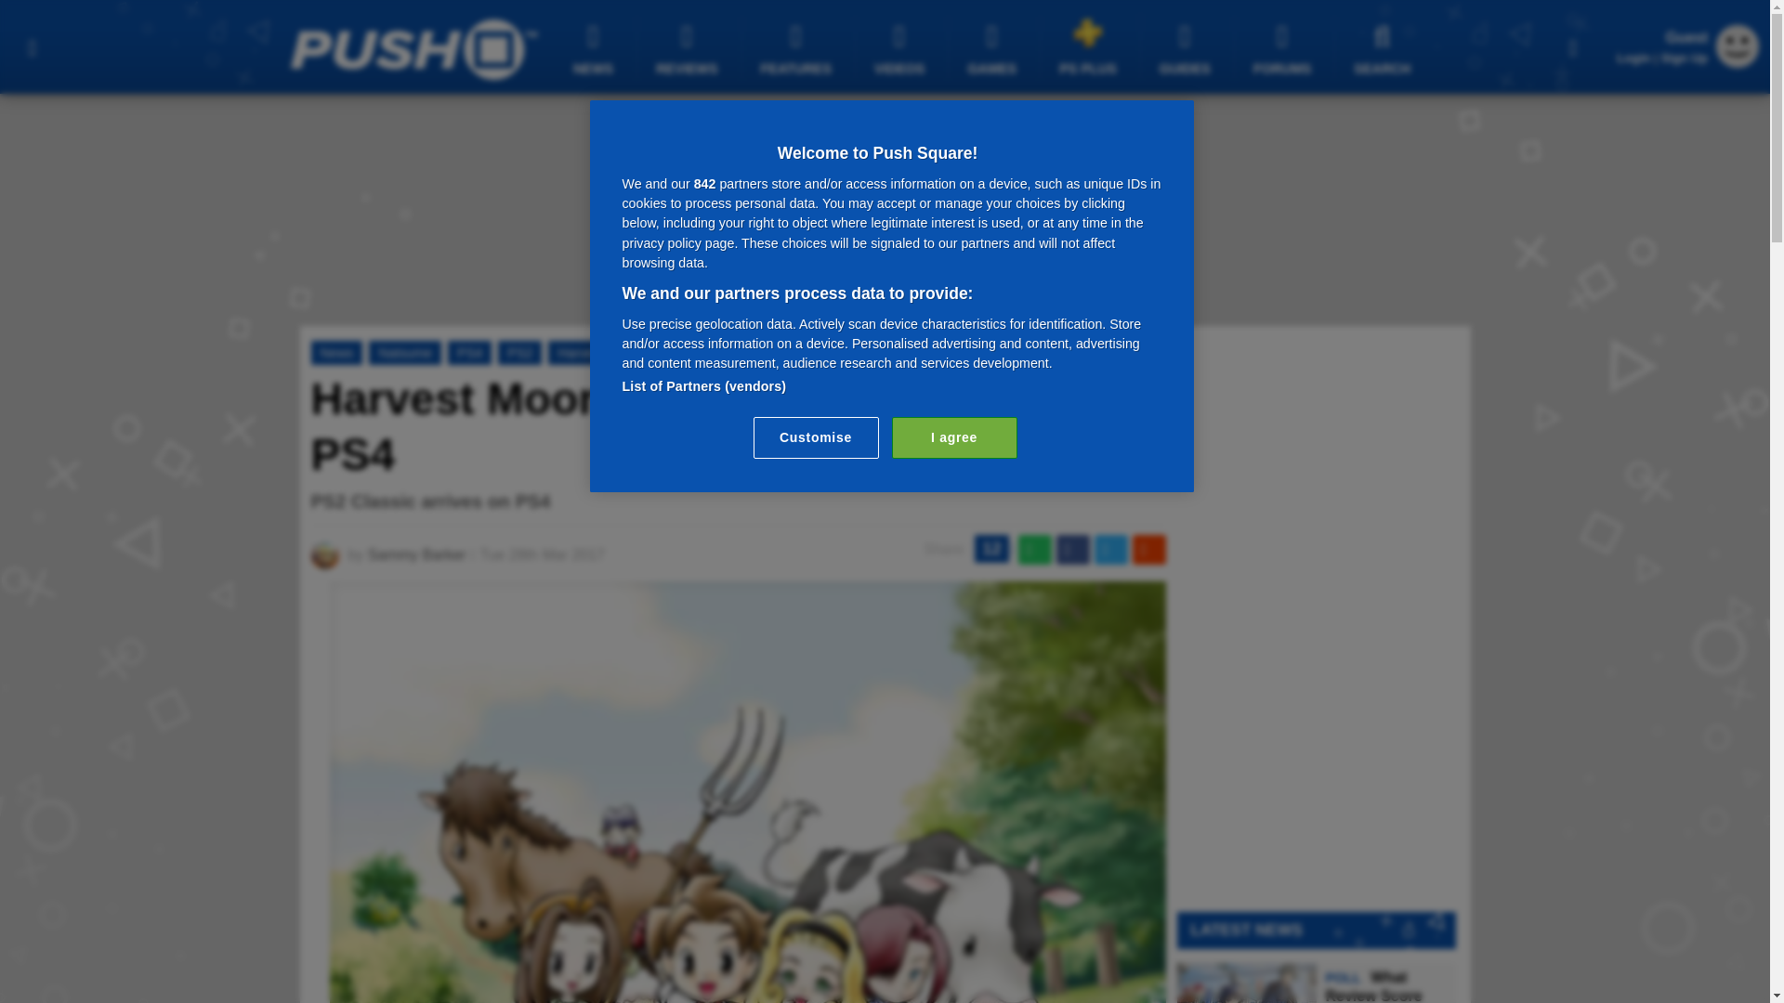 The image size is (1784, 1003). What do you see at coordinates (799, 48) in the screenshot?
I see `FEATURES` at bounding box center [799, 48].